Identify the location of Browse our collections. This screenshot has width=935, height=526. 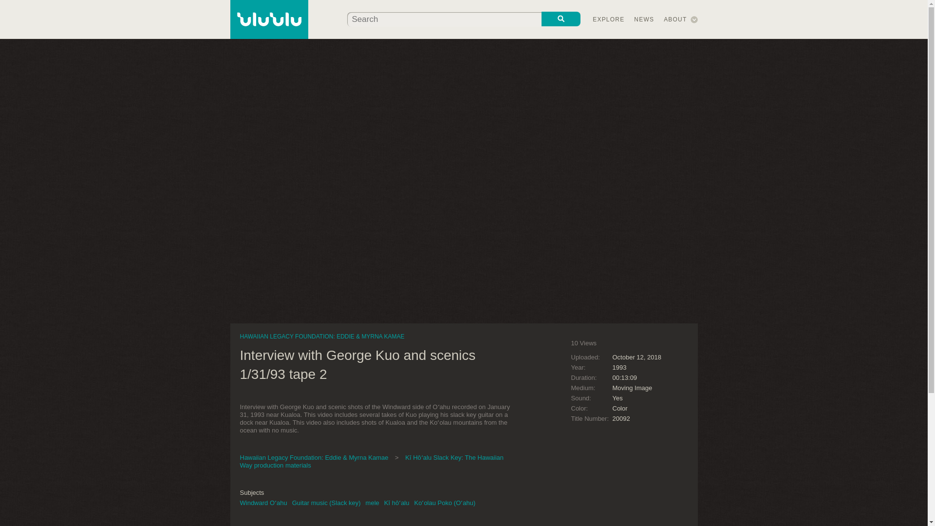
(609, 19).